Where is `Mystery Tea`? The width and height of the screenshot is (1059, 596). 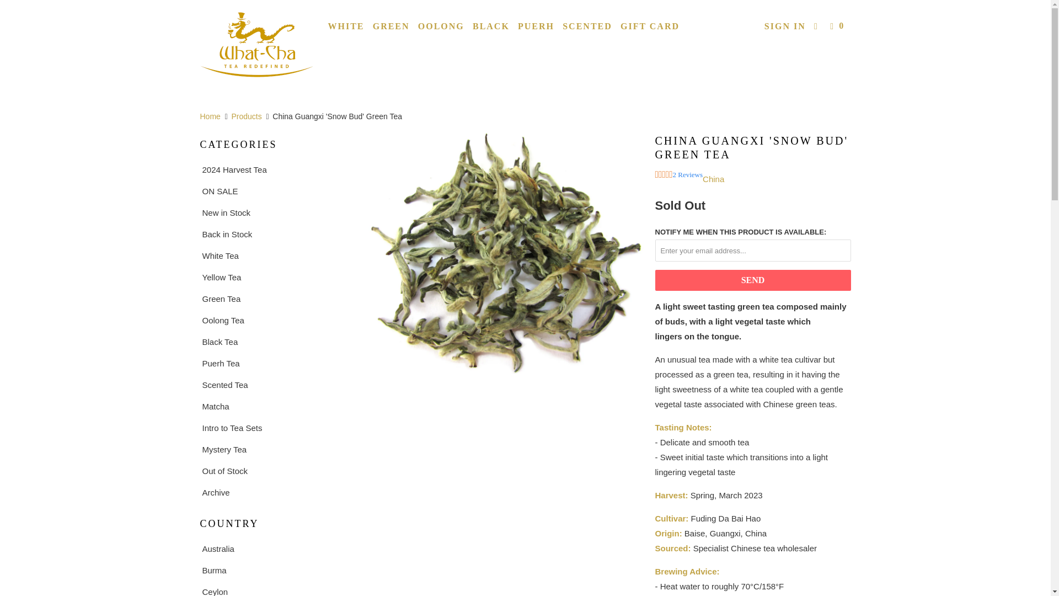 Mystery Tea is located at coordinates (272, 449).